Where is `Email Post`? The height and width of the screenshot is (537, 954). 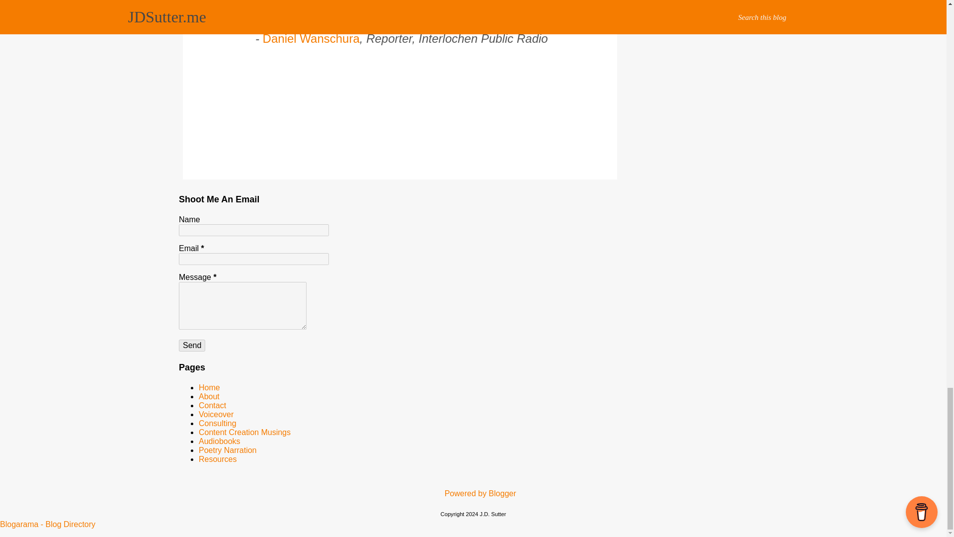 Email Post is located at coordinates (205, 83).